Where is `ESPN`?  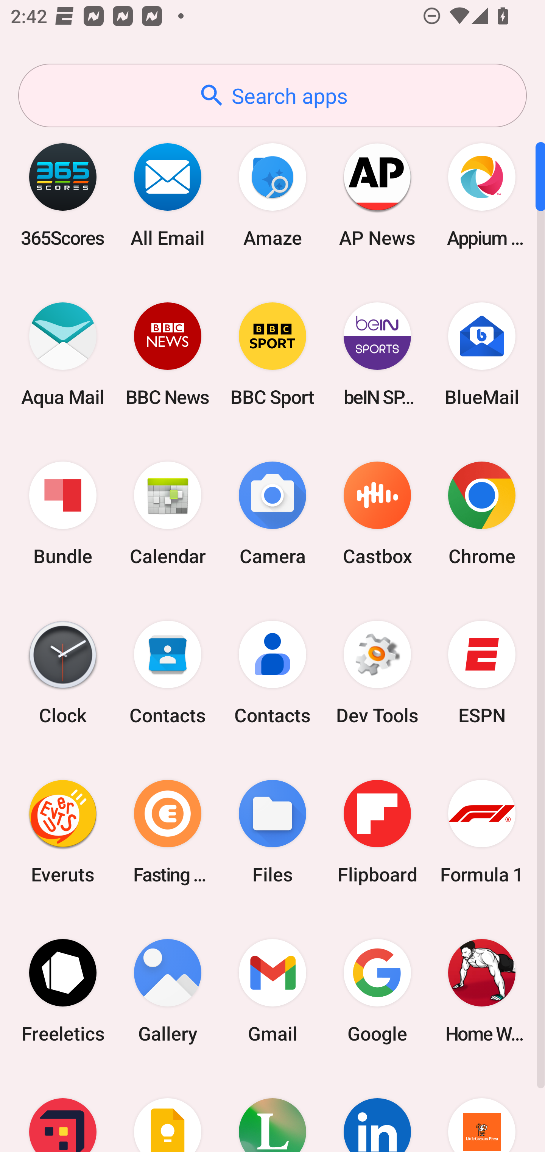 ESPN is located at coordinates (482, 673).